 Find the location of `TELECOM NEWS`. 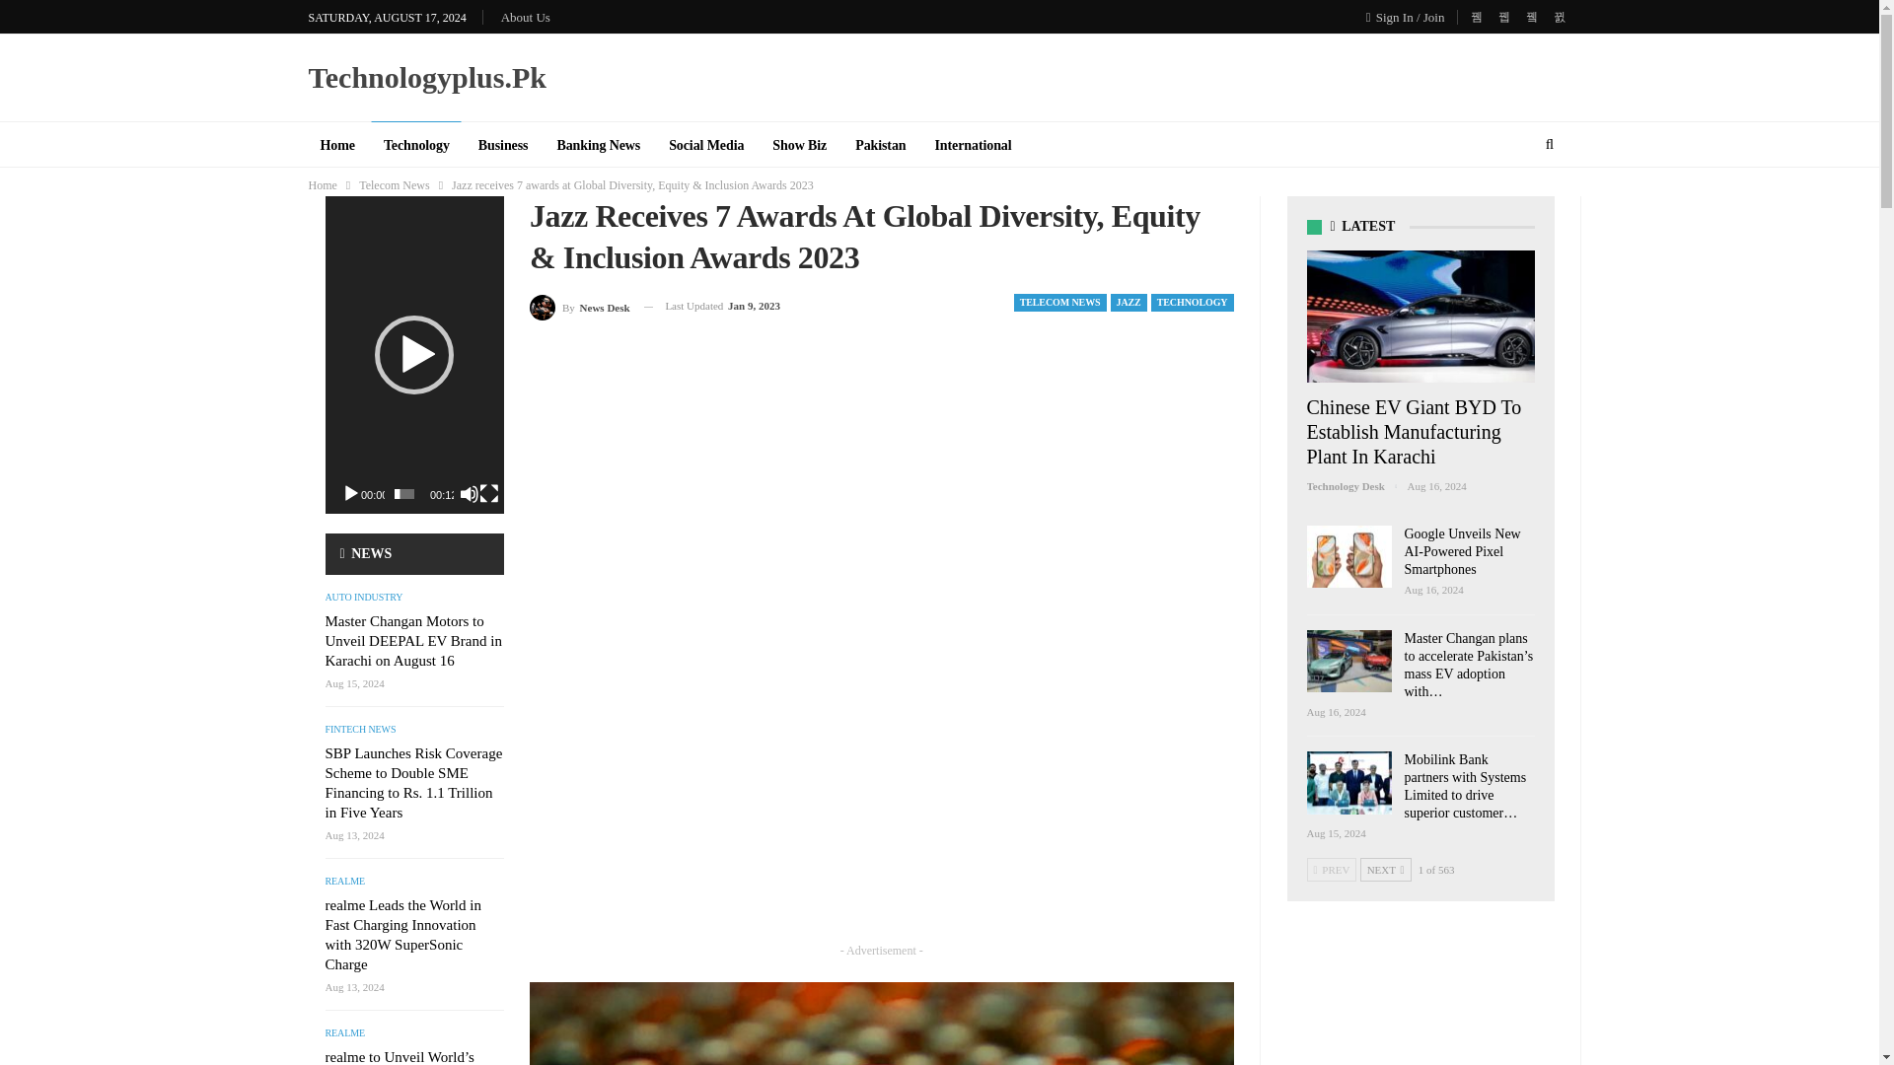

TELECOM NEWS is located at coordinates (1059, 303).